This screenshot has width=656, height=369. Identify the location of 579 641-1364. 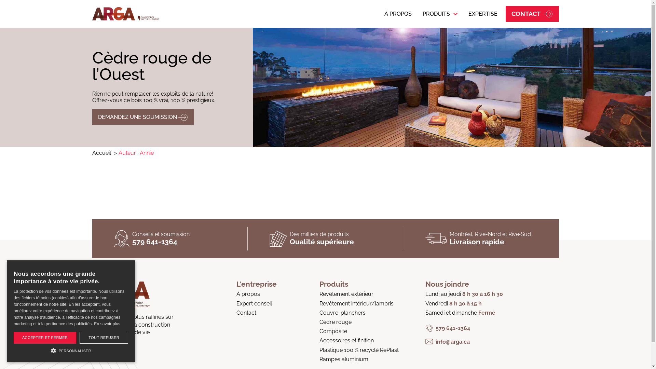
(155, 242).